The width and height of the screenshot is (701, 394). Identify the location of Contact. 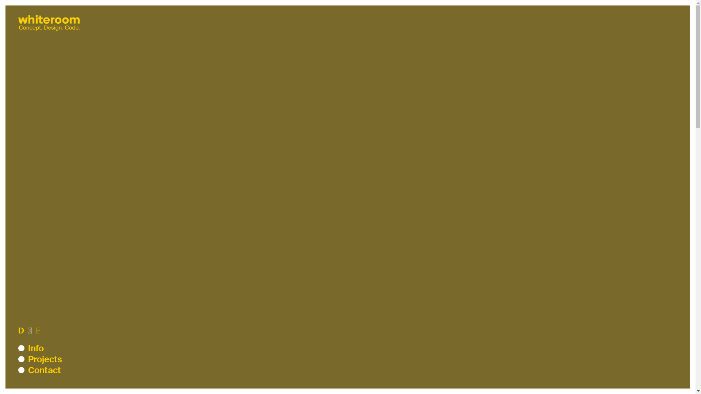
(45, 370).